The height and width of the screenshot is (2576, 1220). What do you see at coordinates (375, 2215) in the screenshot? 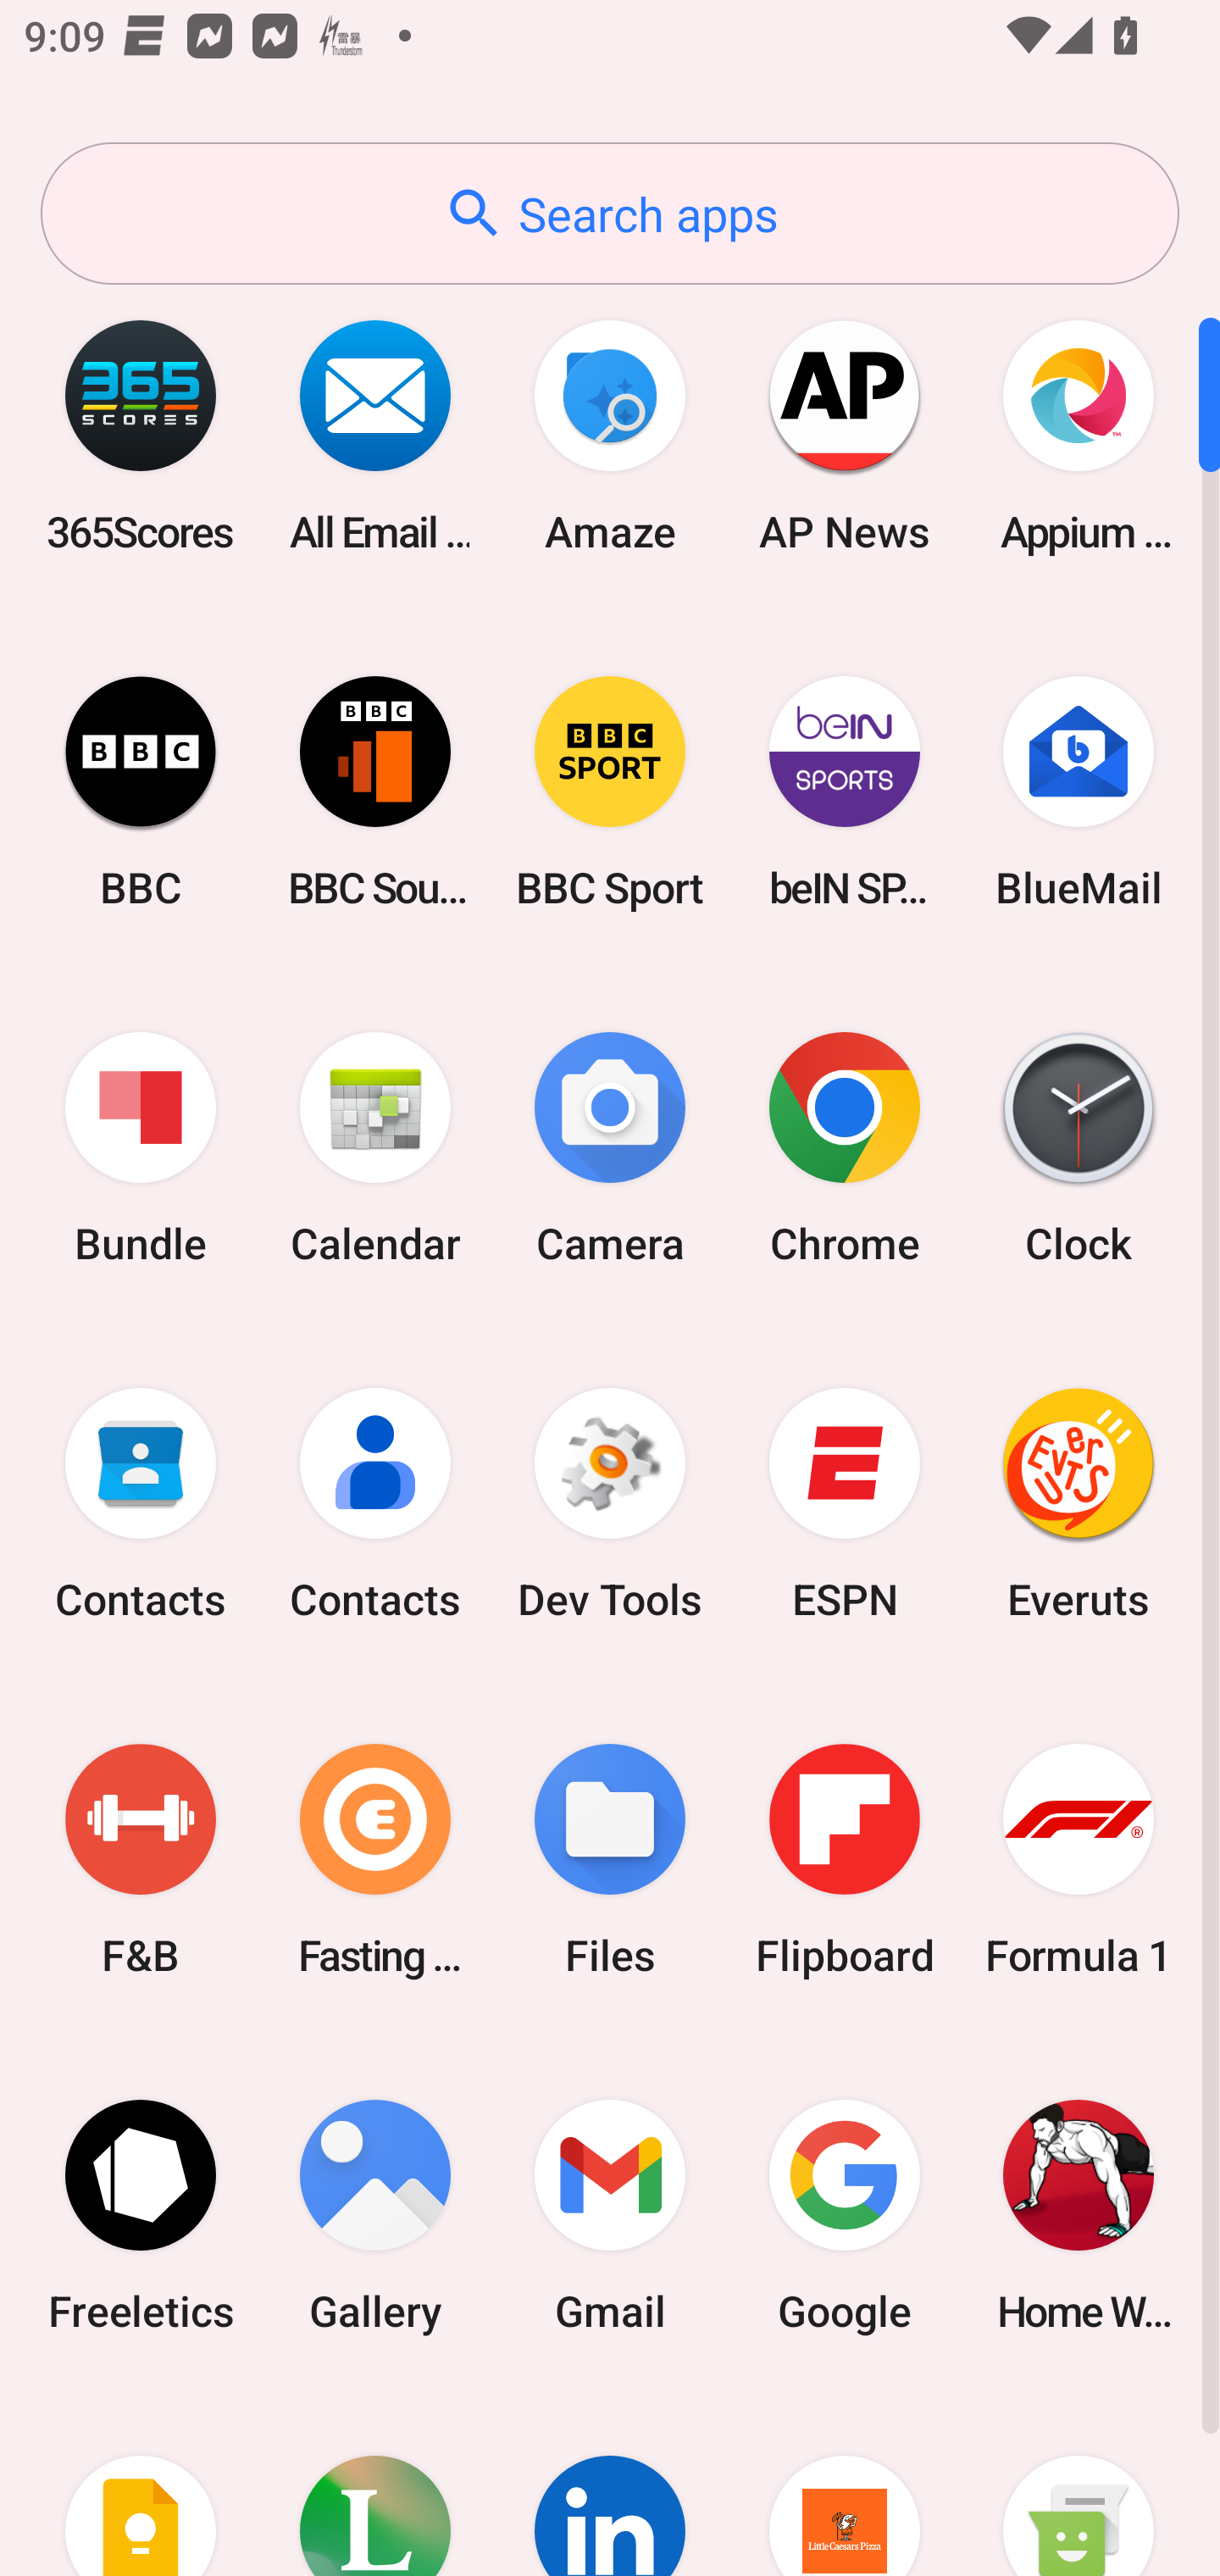
I see `Gallery` at bounding box center [375, 2215].